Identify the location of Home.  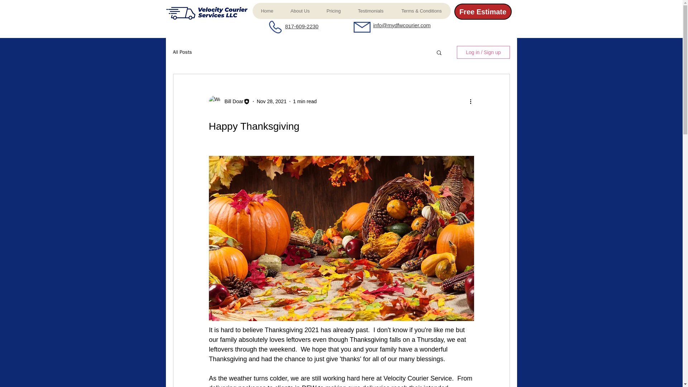
(267, 11).